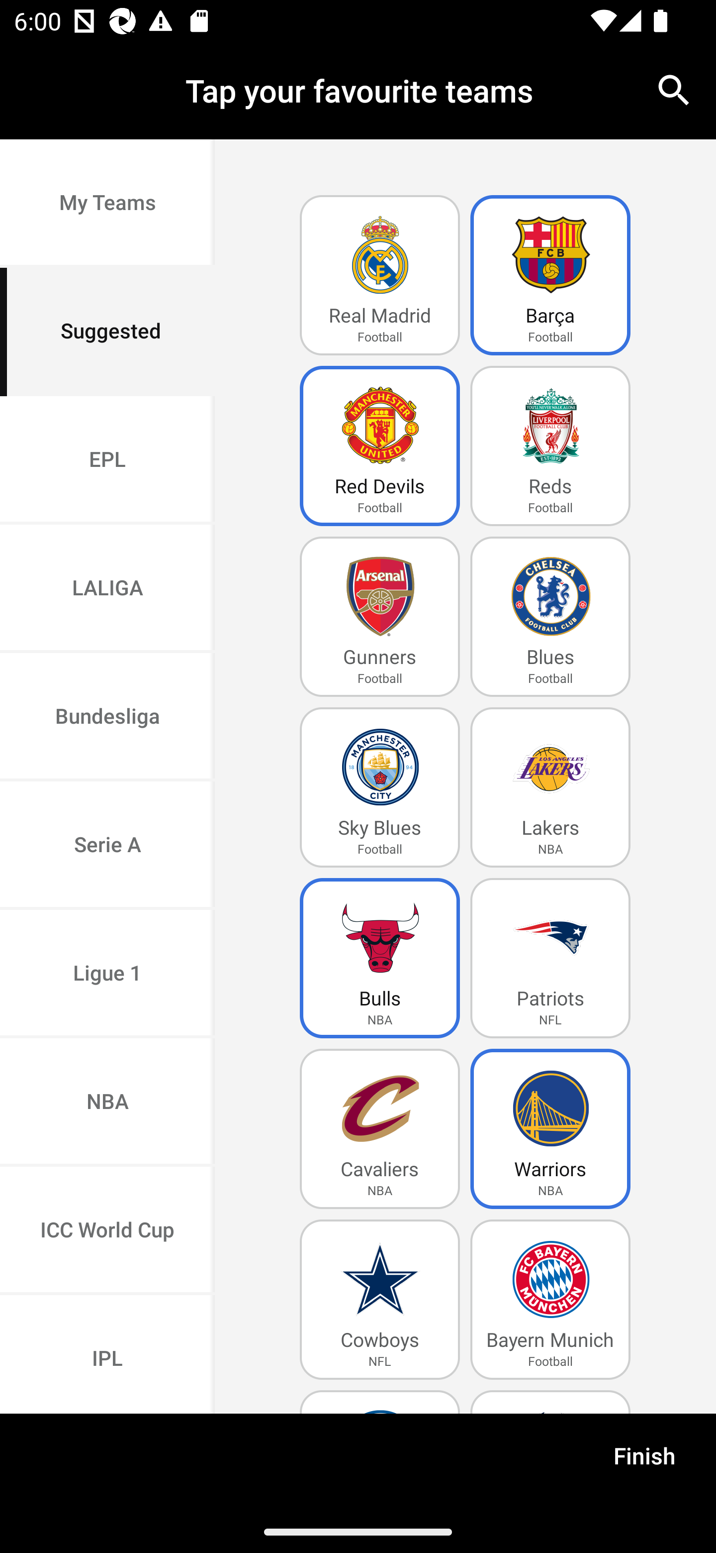 The width and height of the screenshot is (716, 1553). I want to click on Finish Finish and Close, so click(644, 1462).